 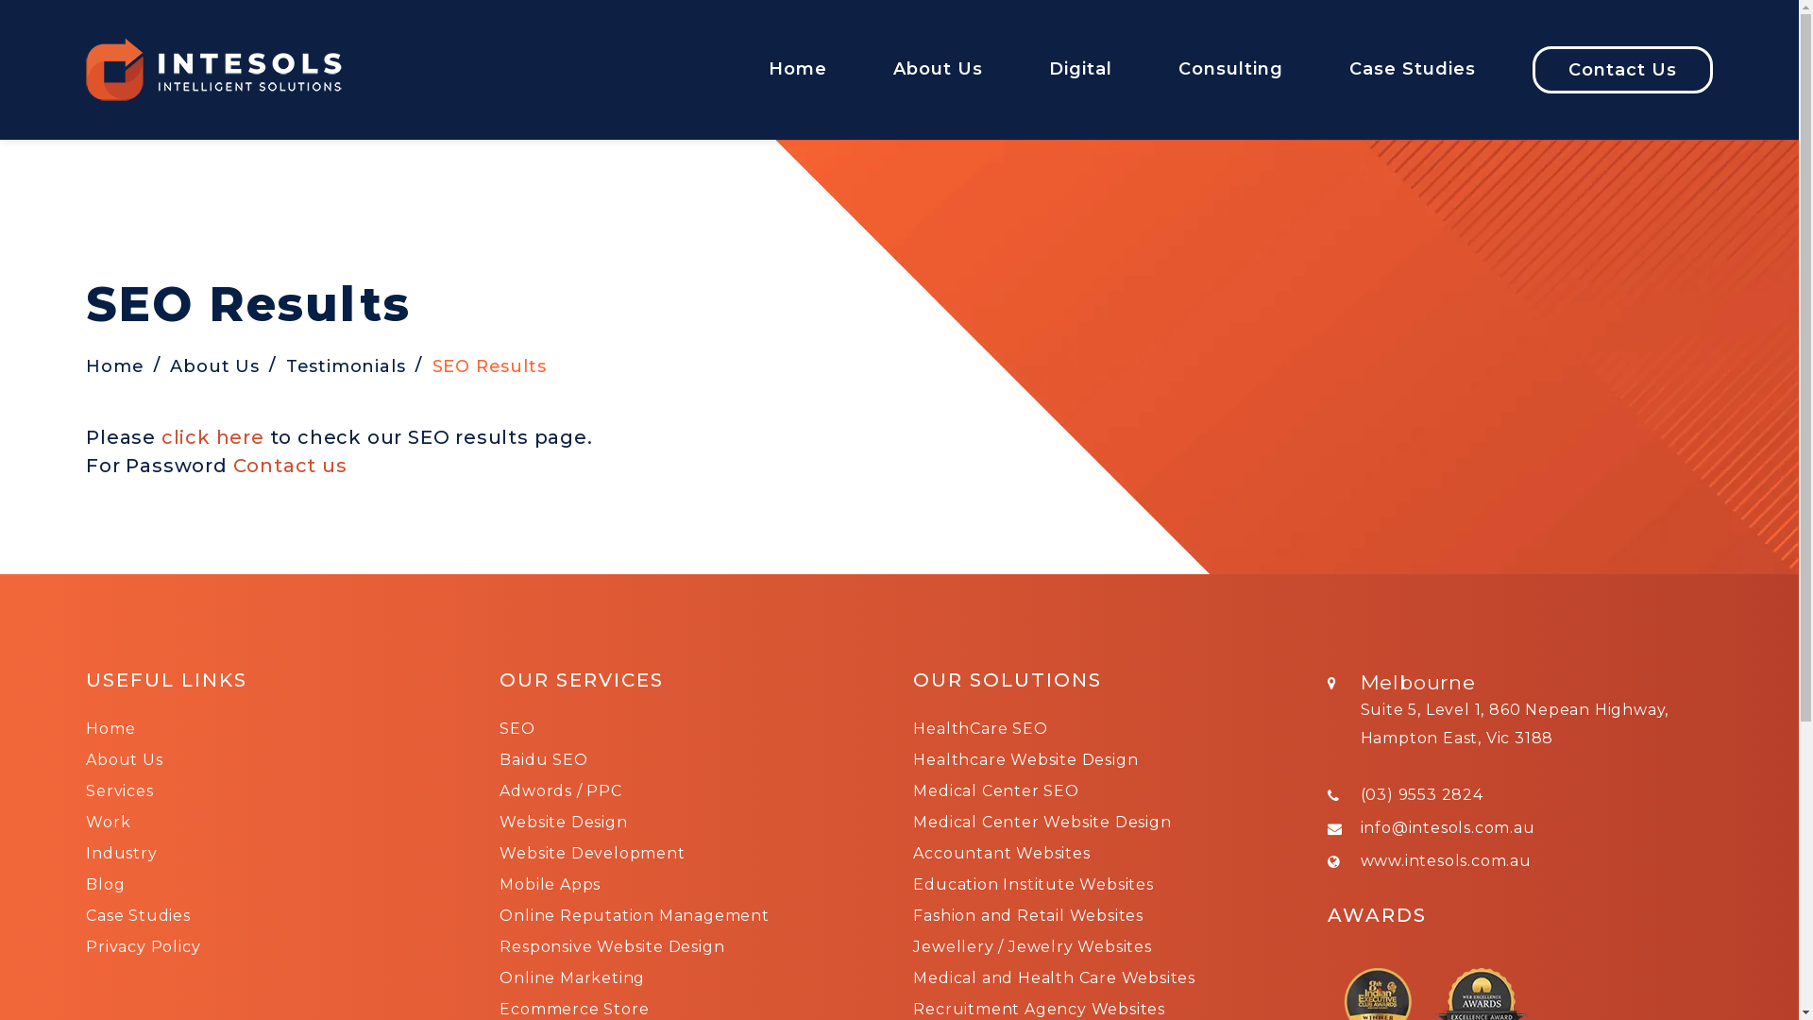 I want to click on Website Design, so click(x=563, y=822).